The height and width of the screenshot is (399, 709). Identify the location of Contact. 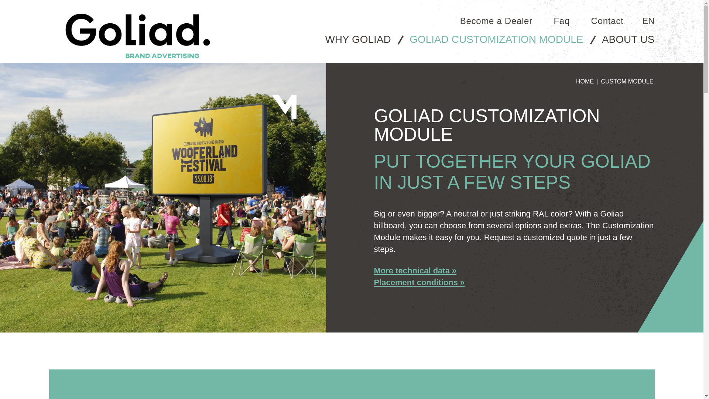
(607, 21).